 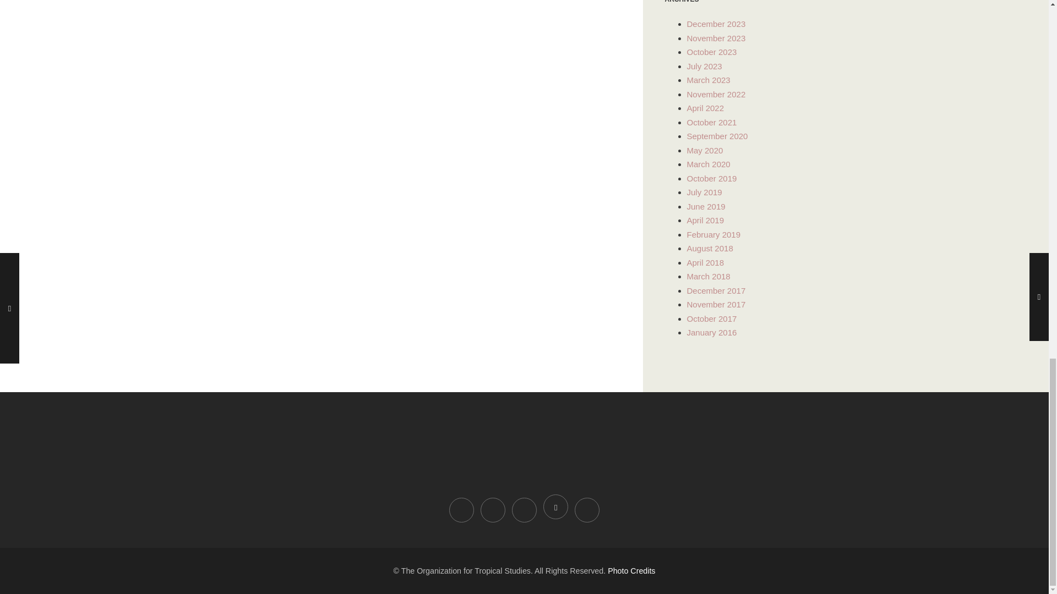 What do you see at coordinates (712, 52) in the screenshot?
I see `October 2023` at bounding box center [712, 52].